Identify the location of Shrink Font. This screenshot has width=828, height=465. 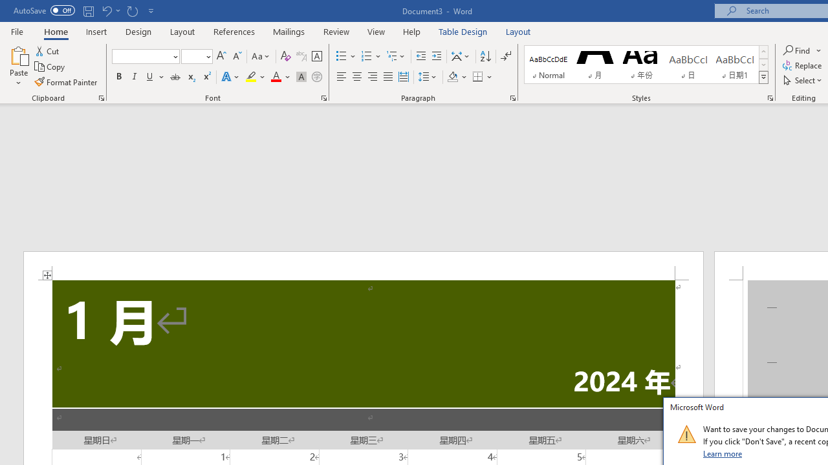
(237, 57).